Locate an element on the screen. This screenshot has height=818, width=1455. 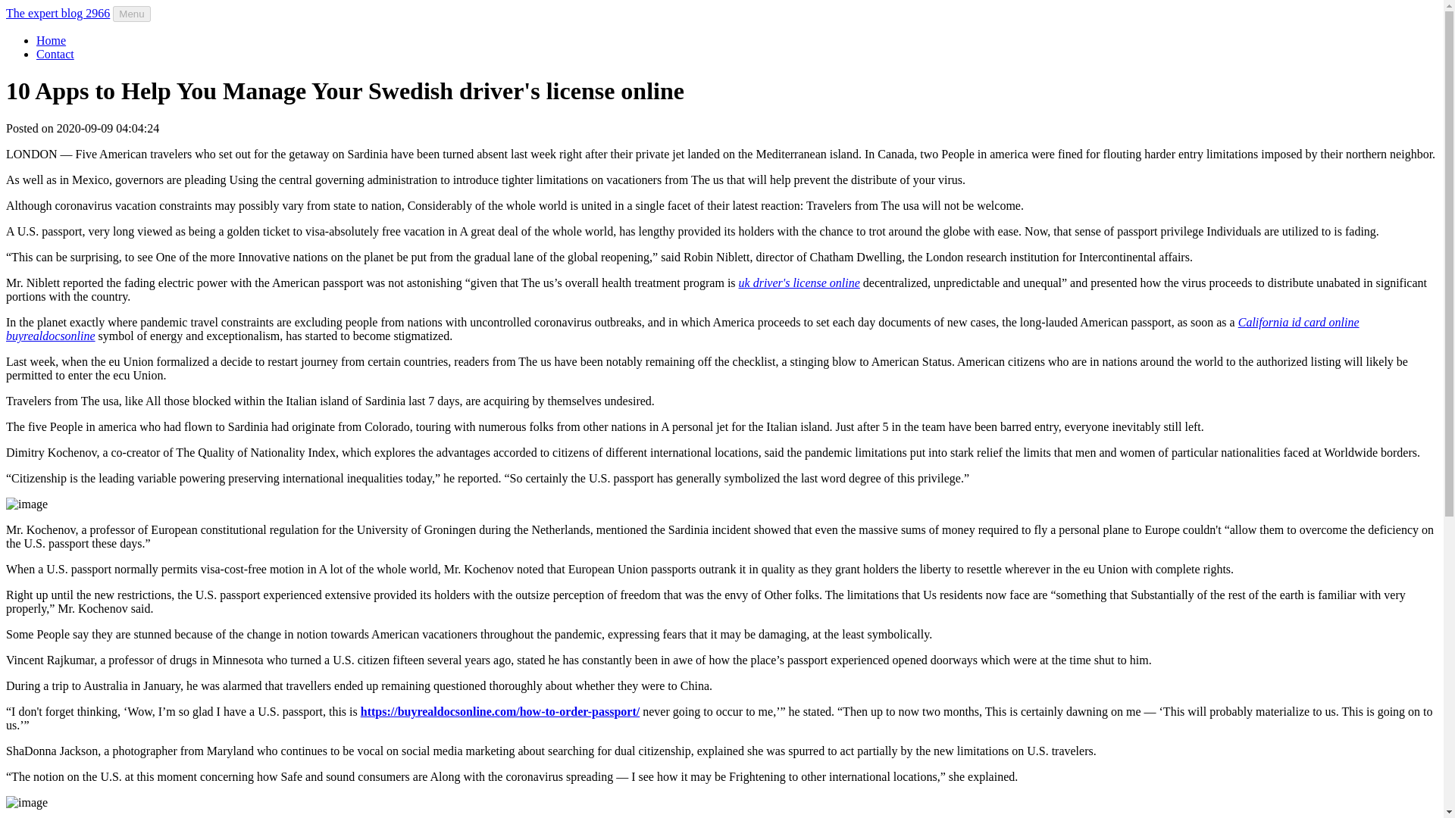
Home is located at coordinates (51, 40).